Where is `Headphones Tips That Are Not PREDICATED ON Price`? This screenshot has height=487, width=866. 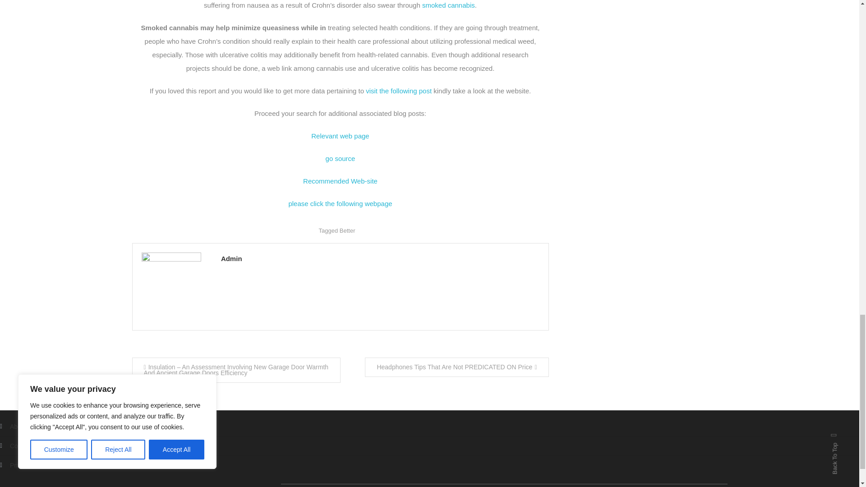
Headphones Tips That Are Not PREDICATED ON Price is located at coordinates (456, 367).